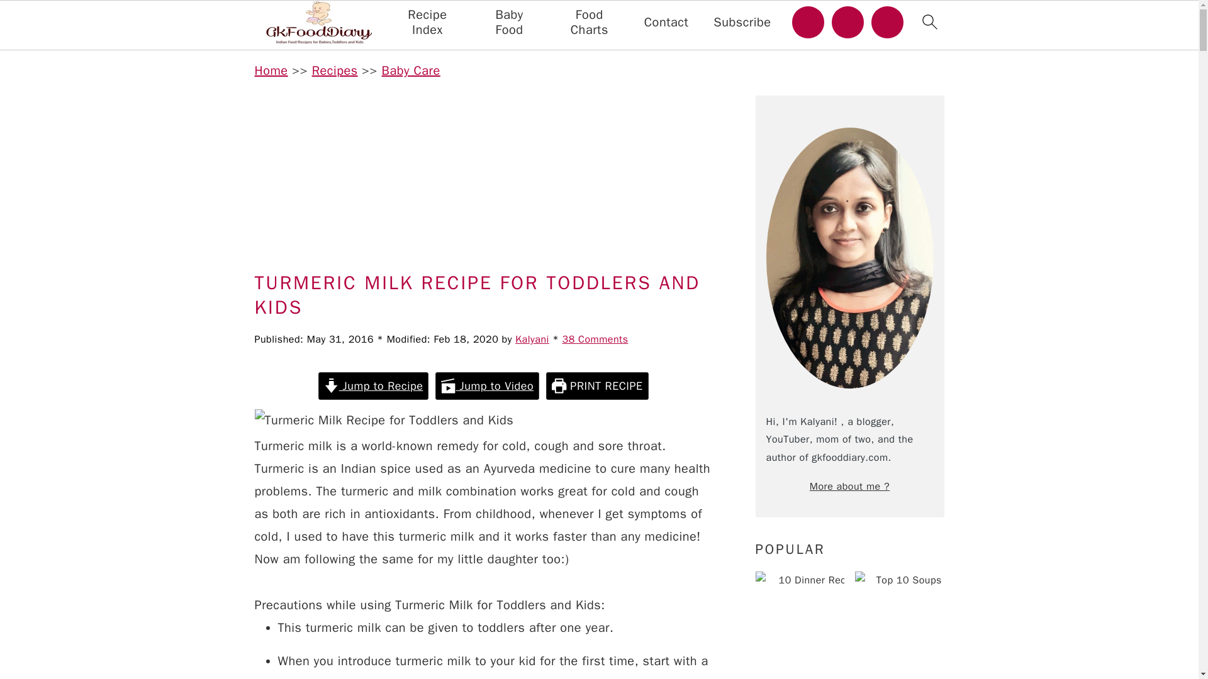 The height and width of the screenshot is (679, 1208). Describe the element at coordinates (532, 339) in the screenshot. I see `Kalyani` at that location.